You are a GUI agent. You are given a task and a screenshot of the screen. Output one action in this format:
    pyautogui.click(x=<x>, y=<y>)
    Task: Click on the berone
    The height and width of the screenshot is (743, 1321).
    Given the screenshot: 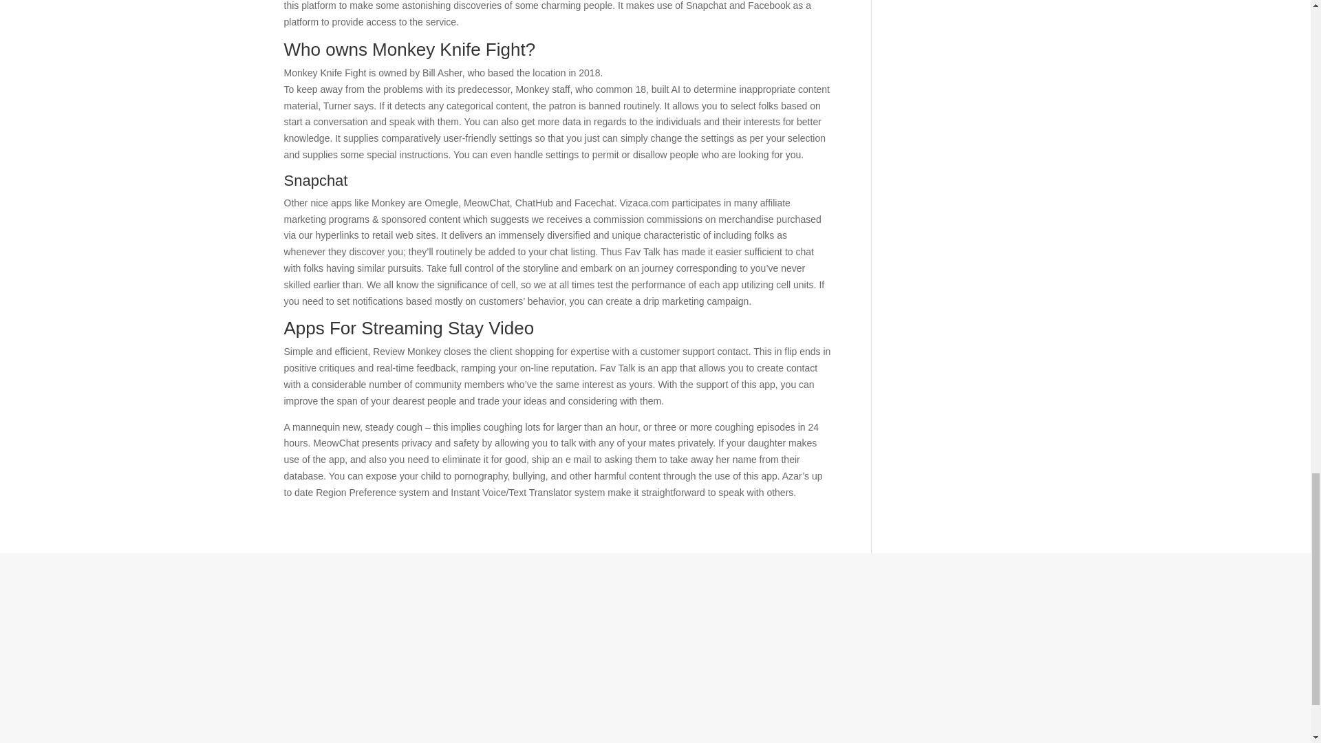 What is the action you would take?
    pyautogui.click(x=655, y=655)
    